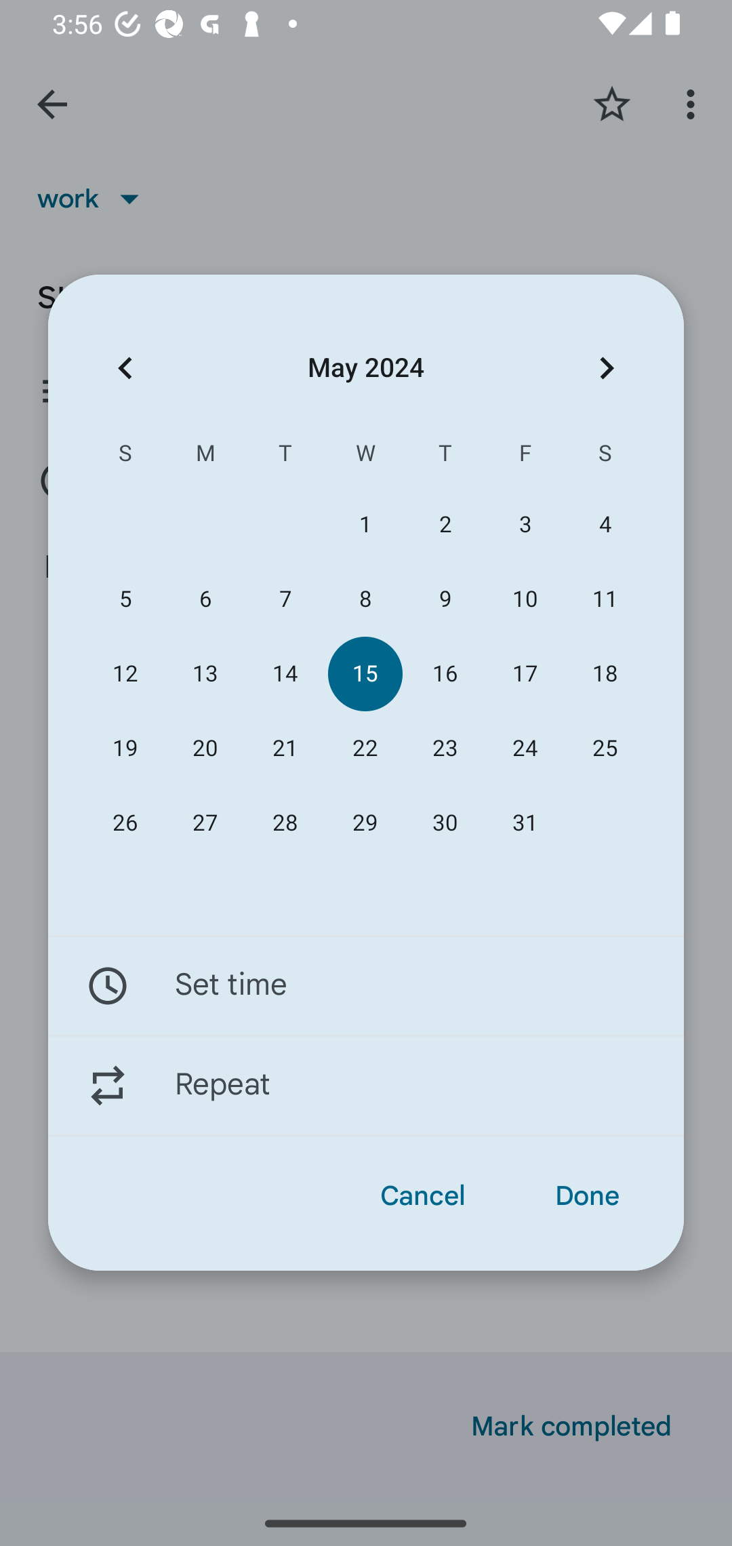 This screenshot has width=732, height=1546. Describe the element at coordinates (125, 674) in the screenshot. I see `12 12 May 2024` at that location.